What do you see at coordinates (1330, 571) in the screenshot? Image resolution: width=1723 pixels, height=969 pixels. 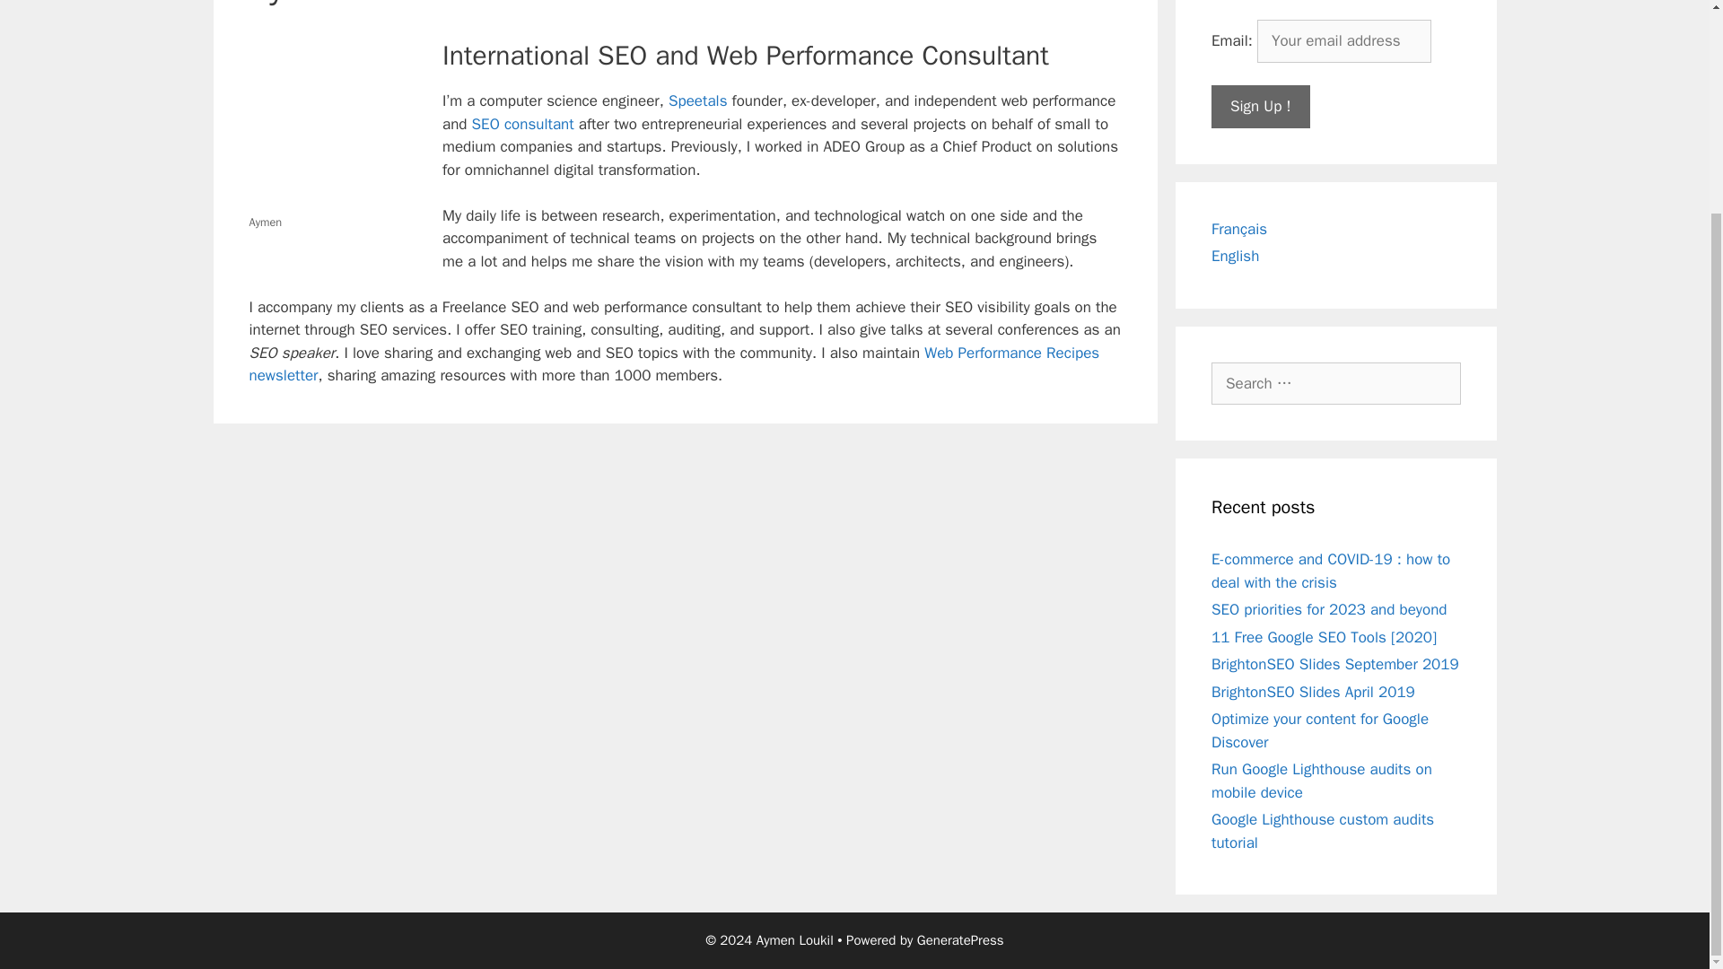 I see `E-commerce and COVID-19 : how to deal with the crisis` at bounding box center [1330, 571].